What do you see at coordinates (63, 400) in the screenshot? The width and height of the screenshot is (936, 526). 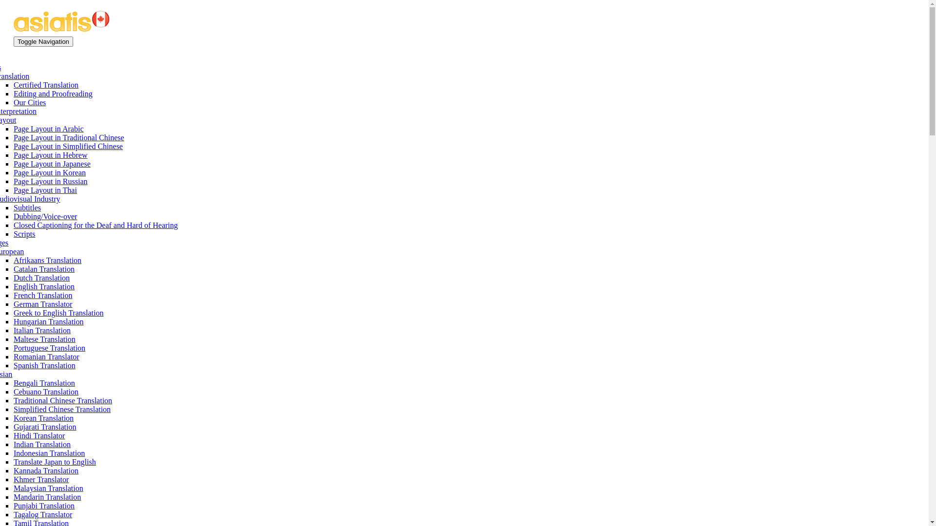 I see `Traditional Chinese Translation` at bounding box center [63, 400].